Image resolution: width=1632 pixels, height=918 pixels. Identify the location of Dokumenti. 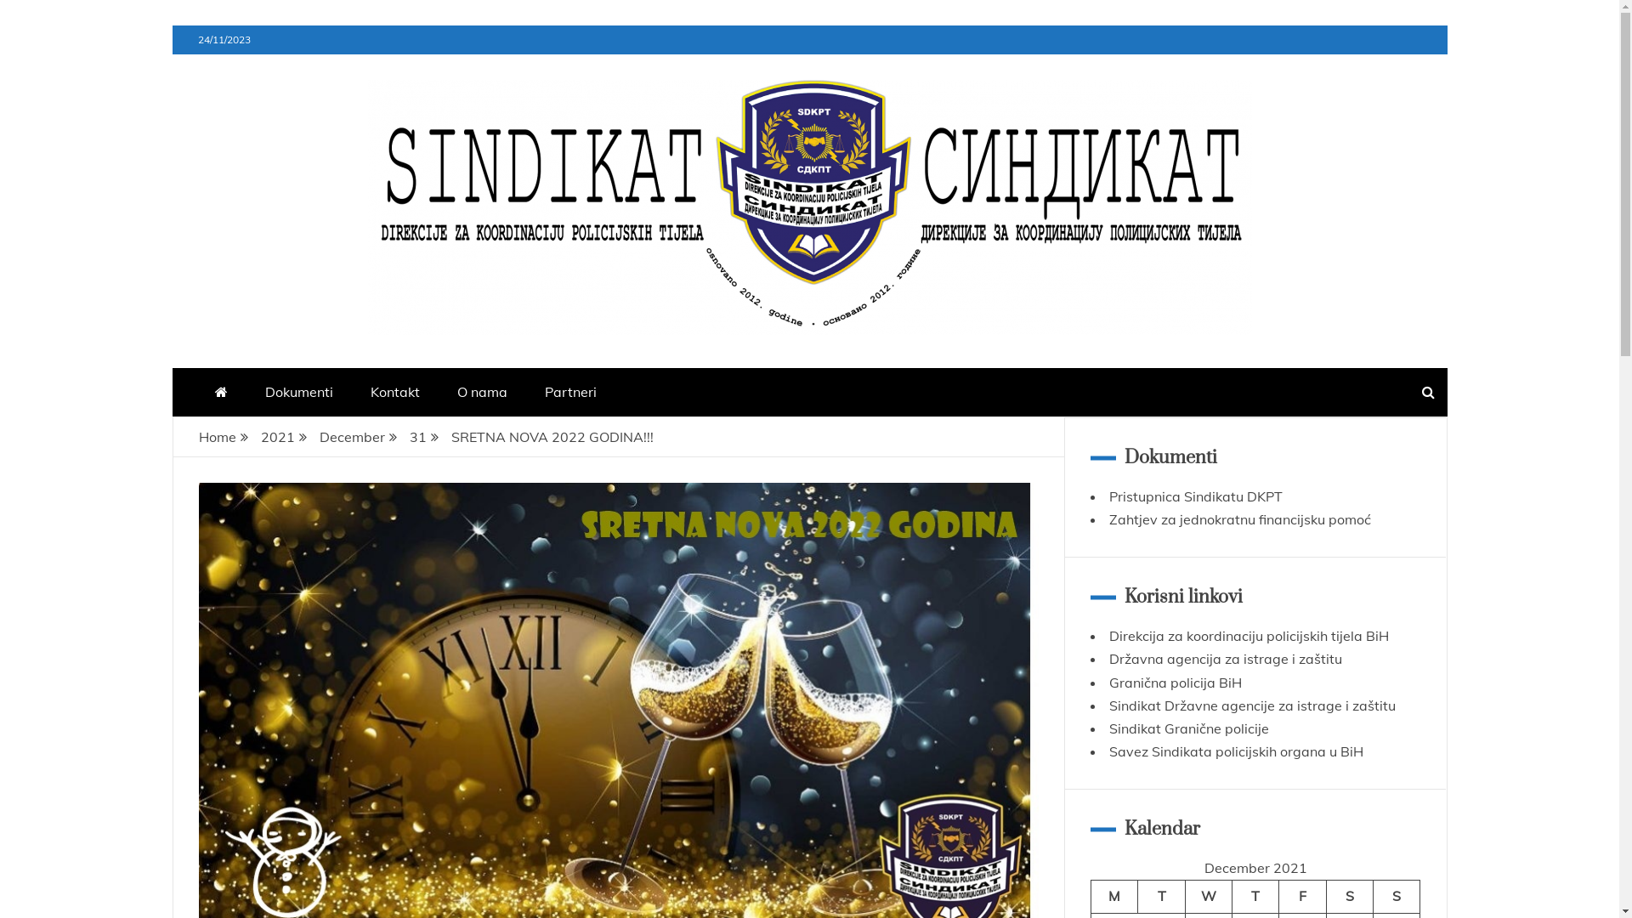
(299, 393).